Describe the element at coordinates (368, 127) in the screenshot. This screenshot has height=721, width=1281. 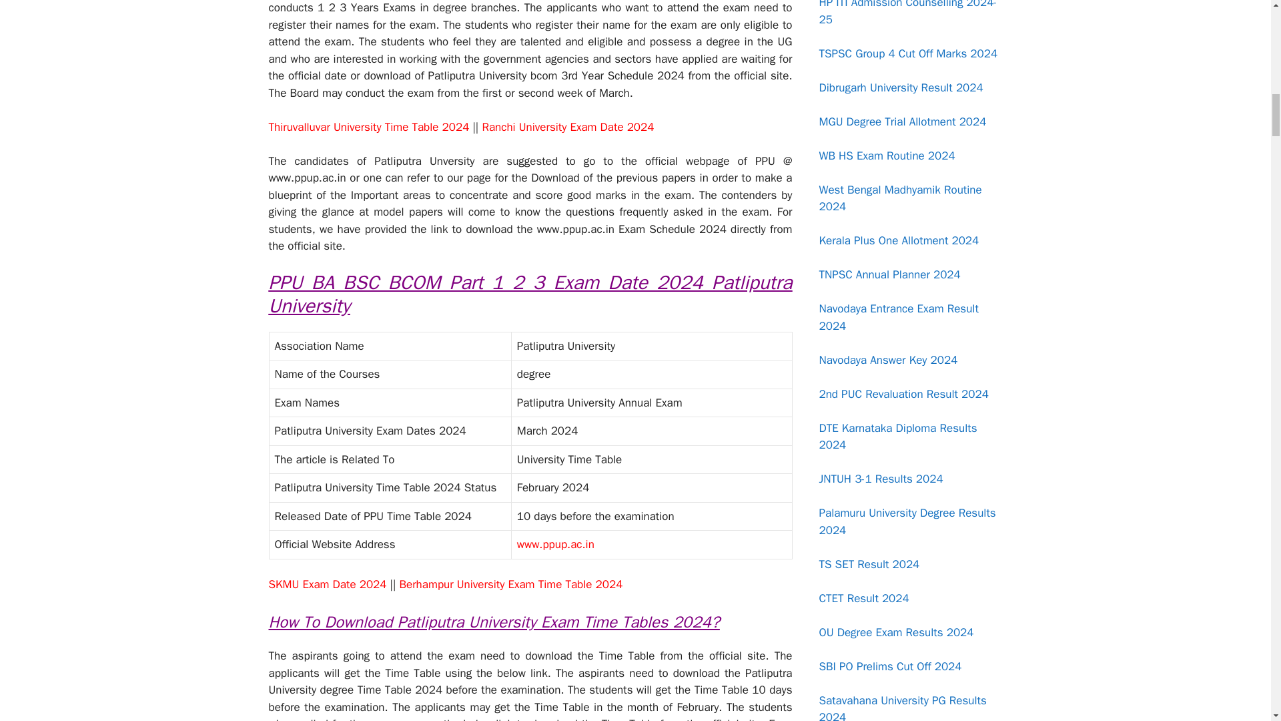
I see `Thiruvalluvar University Time Table 2024` at that location.